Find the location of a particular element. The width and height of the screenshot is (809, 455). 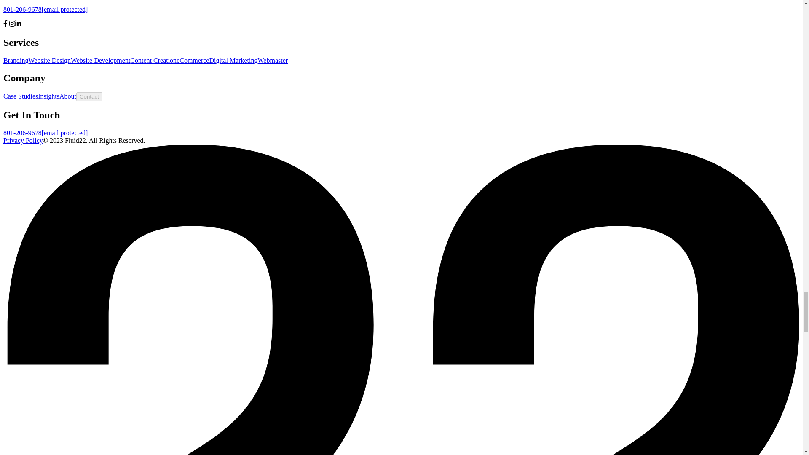

801-206-9678 is located at coordinates (22, 9).